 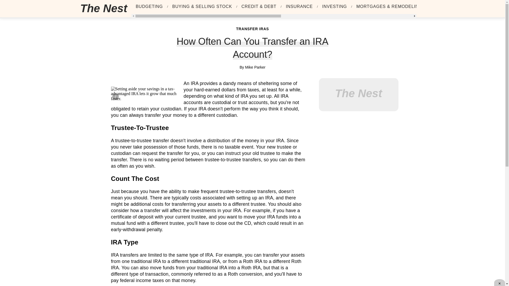 What do you see at coordinates (454, 7) in the screenshot?
I see `PURCHASING A CAR` at bounding box center [454, 7].